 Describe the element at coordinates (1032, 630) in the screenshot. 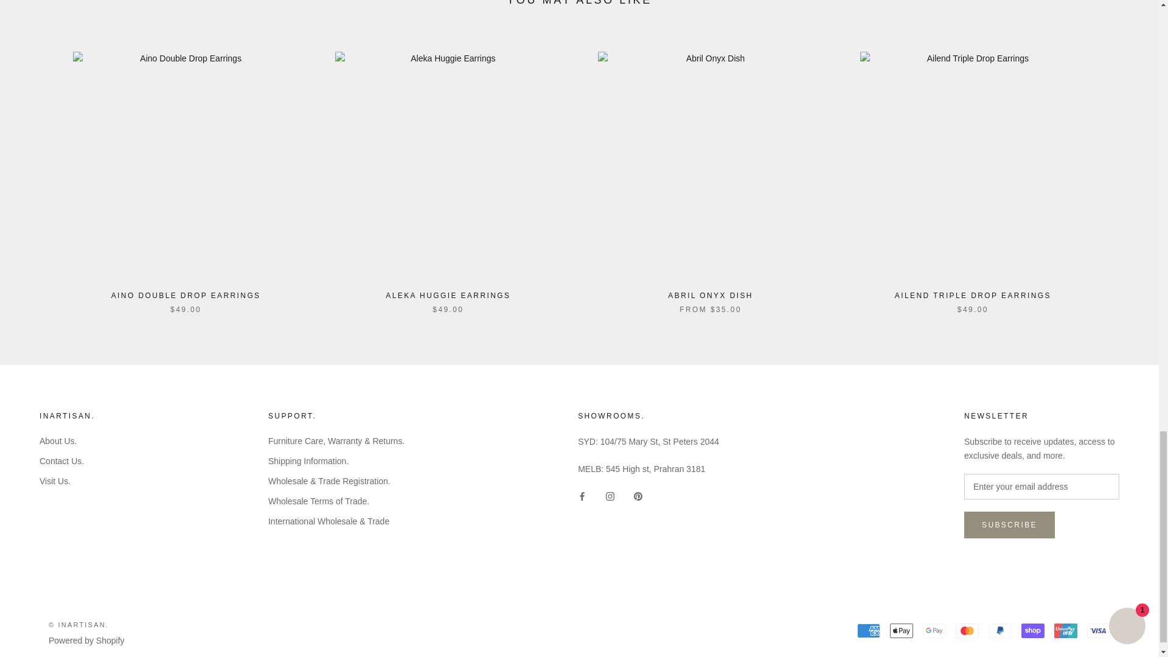

I see `Shop Pay` at that location.